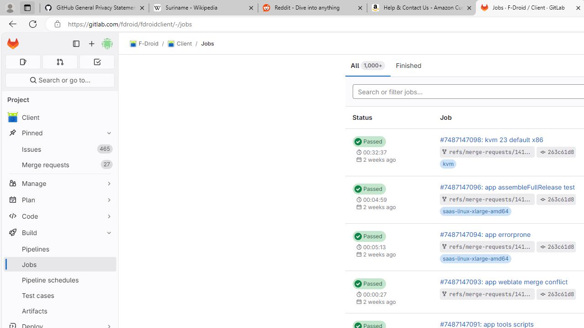 This screenshot has height=328, width=584. What do you see at coordinates (97, 62) in the screenshot?
I see `To-Do list 0` at bounding box center [97, 62].